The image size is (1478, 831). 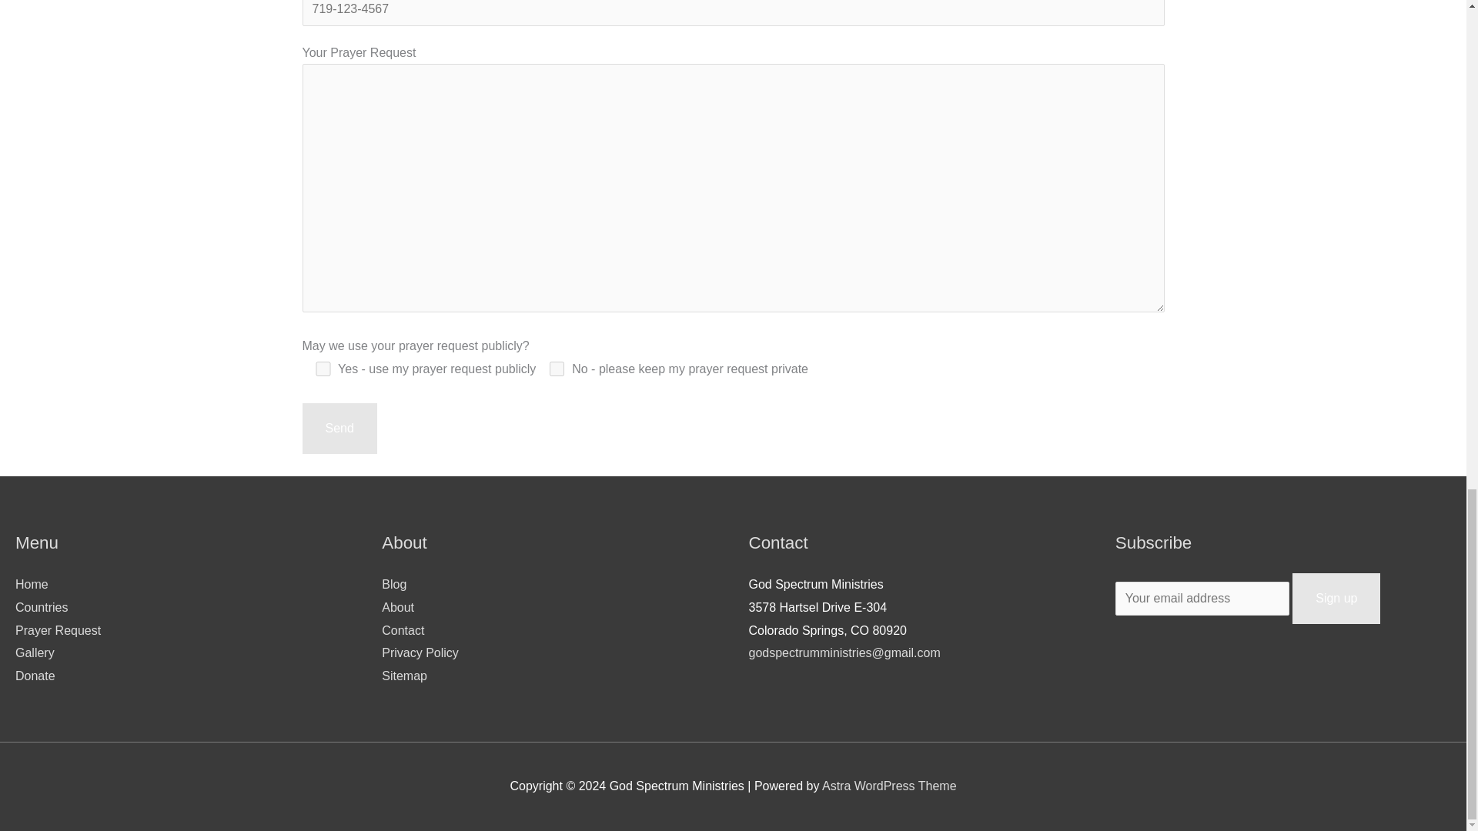 I want to click on No - please keep my prayer request private, so click(x=556, y=369).